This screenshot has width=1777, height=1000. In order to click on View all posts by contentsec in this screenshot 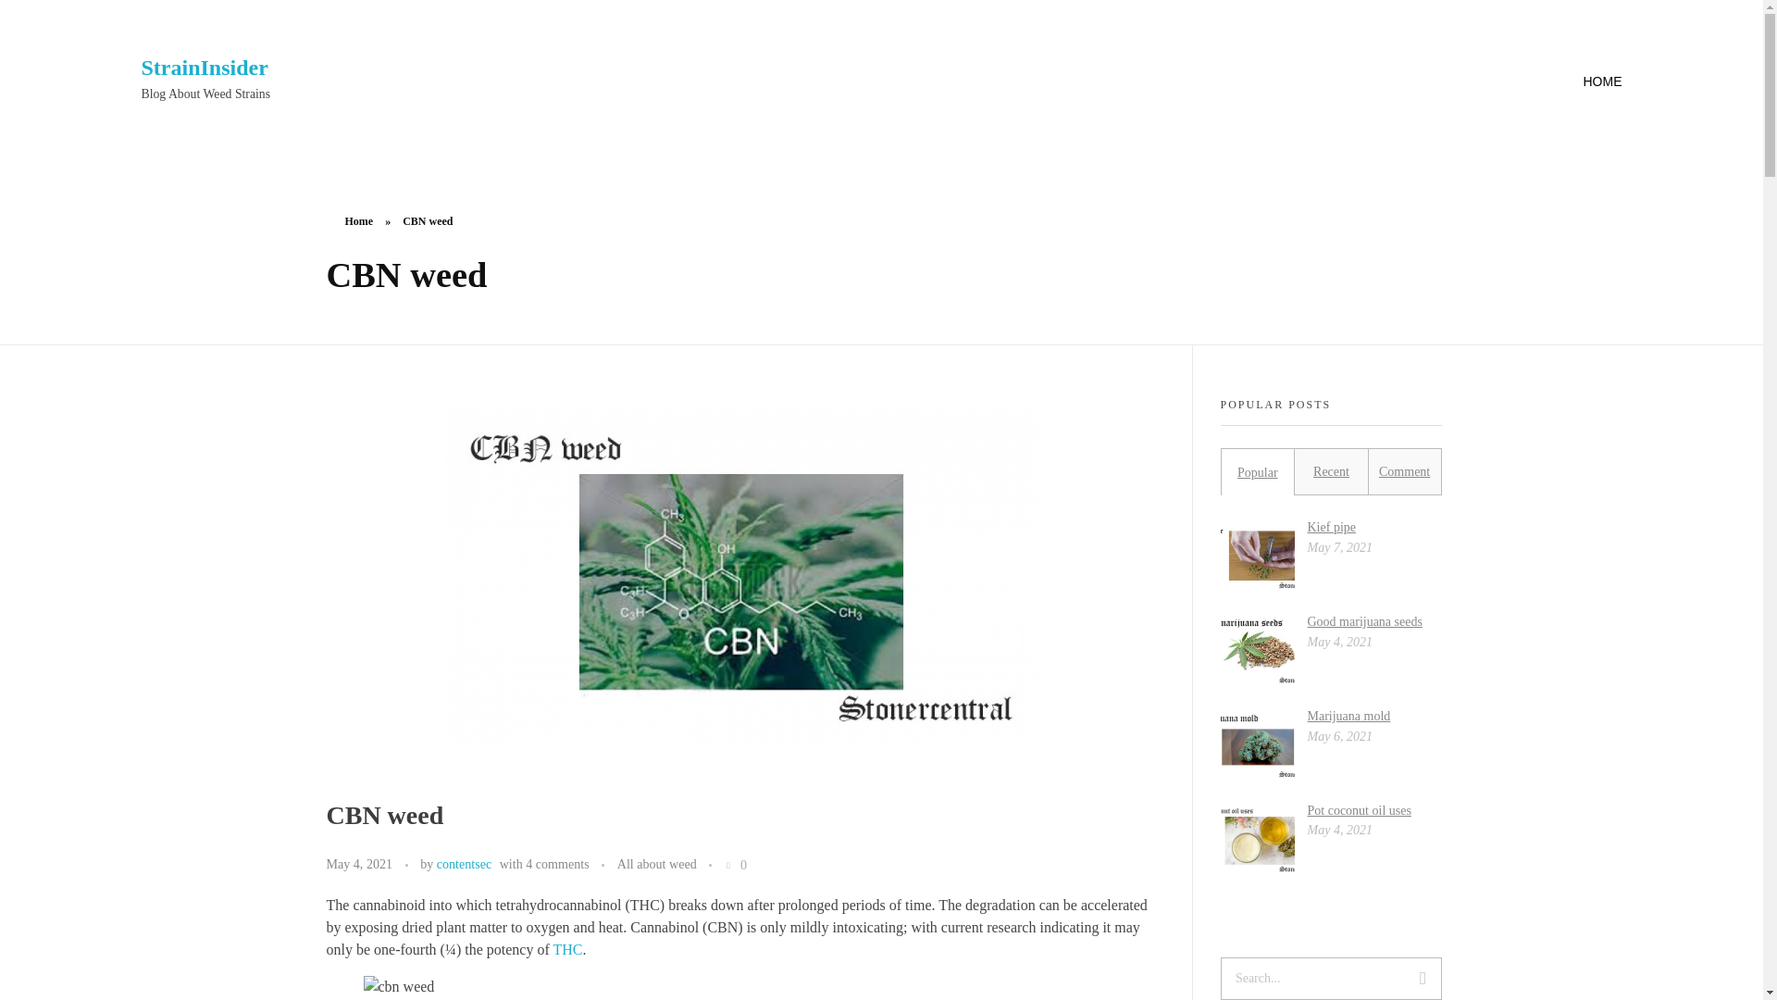, I will do `click(465, 863)`.